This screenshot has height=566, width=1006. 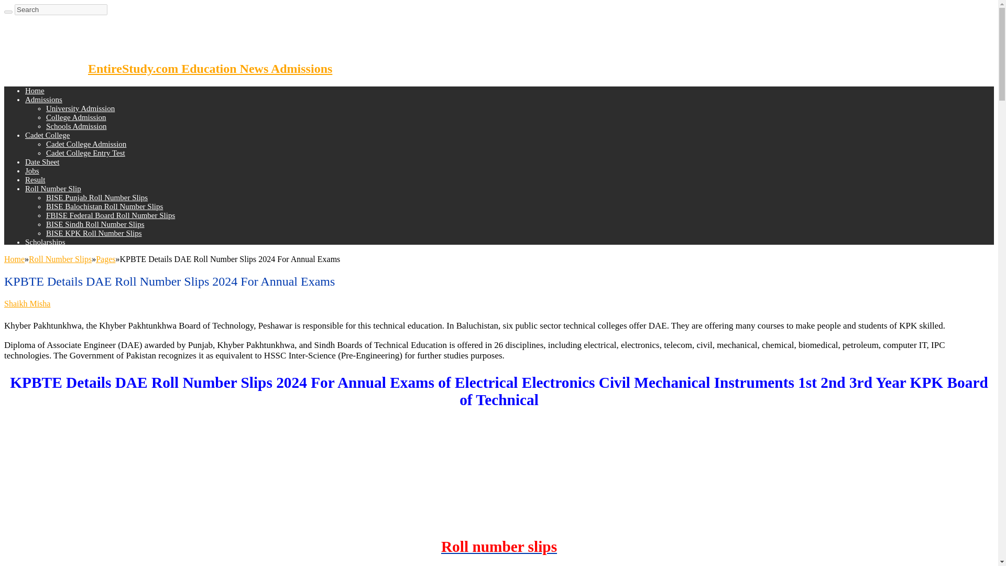 I want to click on Admissions, so click(x=44, y=100).